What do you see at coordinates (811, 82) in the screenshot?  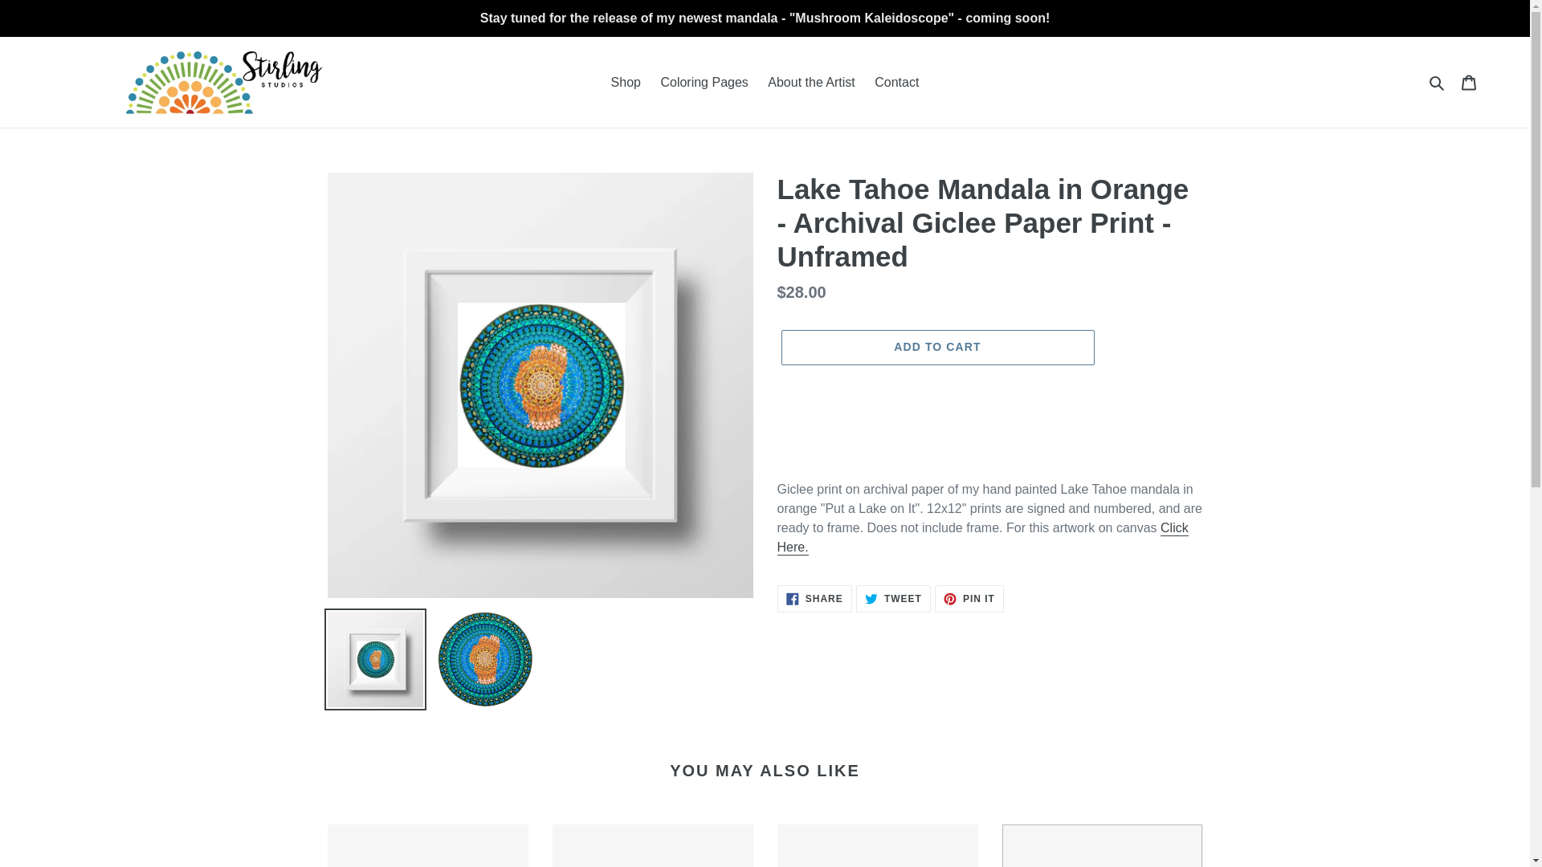 I see `Cart` at bounding box center [811, 82].